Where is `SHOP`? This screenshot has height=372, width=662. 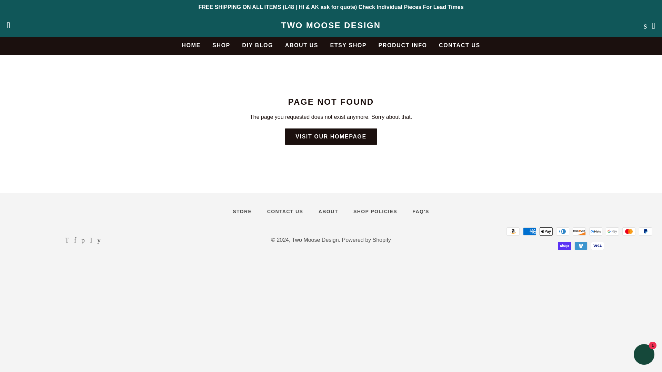 SHOP is located at coordinates (221, 45).